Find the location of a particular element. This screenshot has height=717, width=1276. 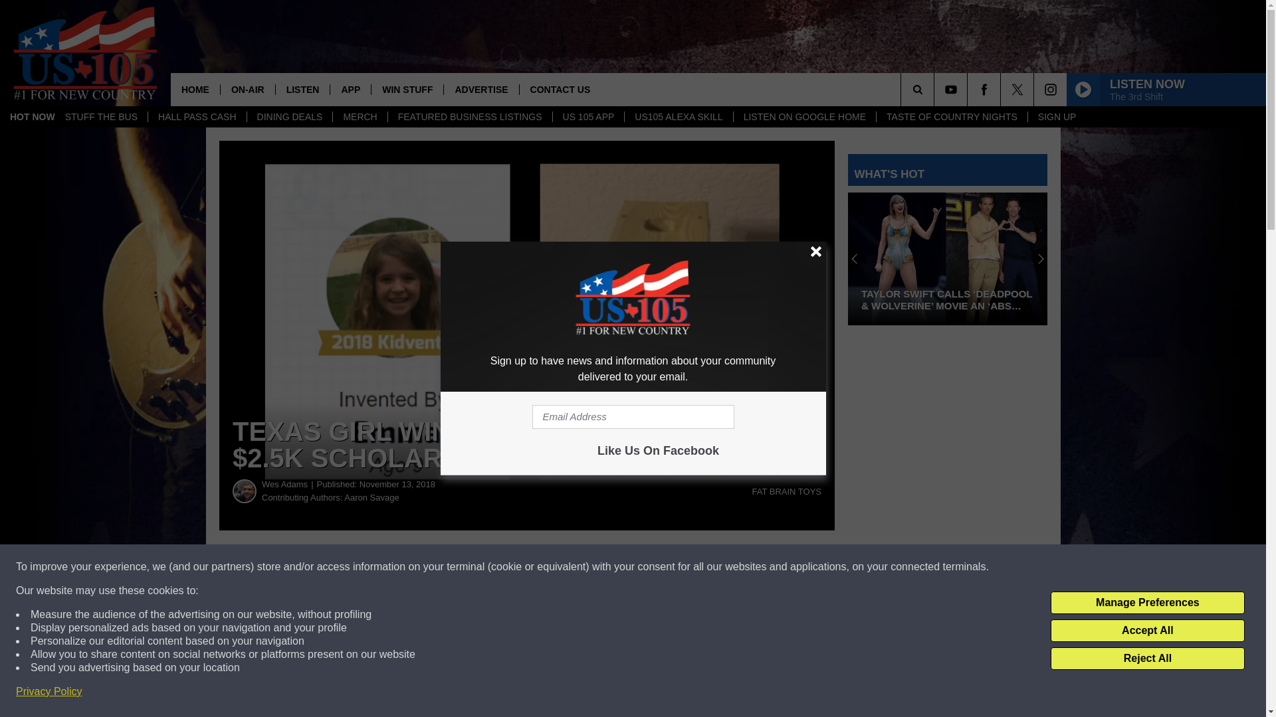

Reject All is located at coordinates (1147, 659).